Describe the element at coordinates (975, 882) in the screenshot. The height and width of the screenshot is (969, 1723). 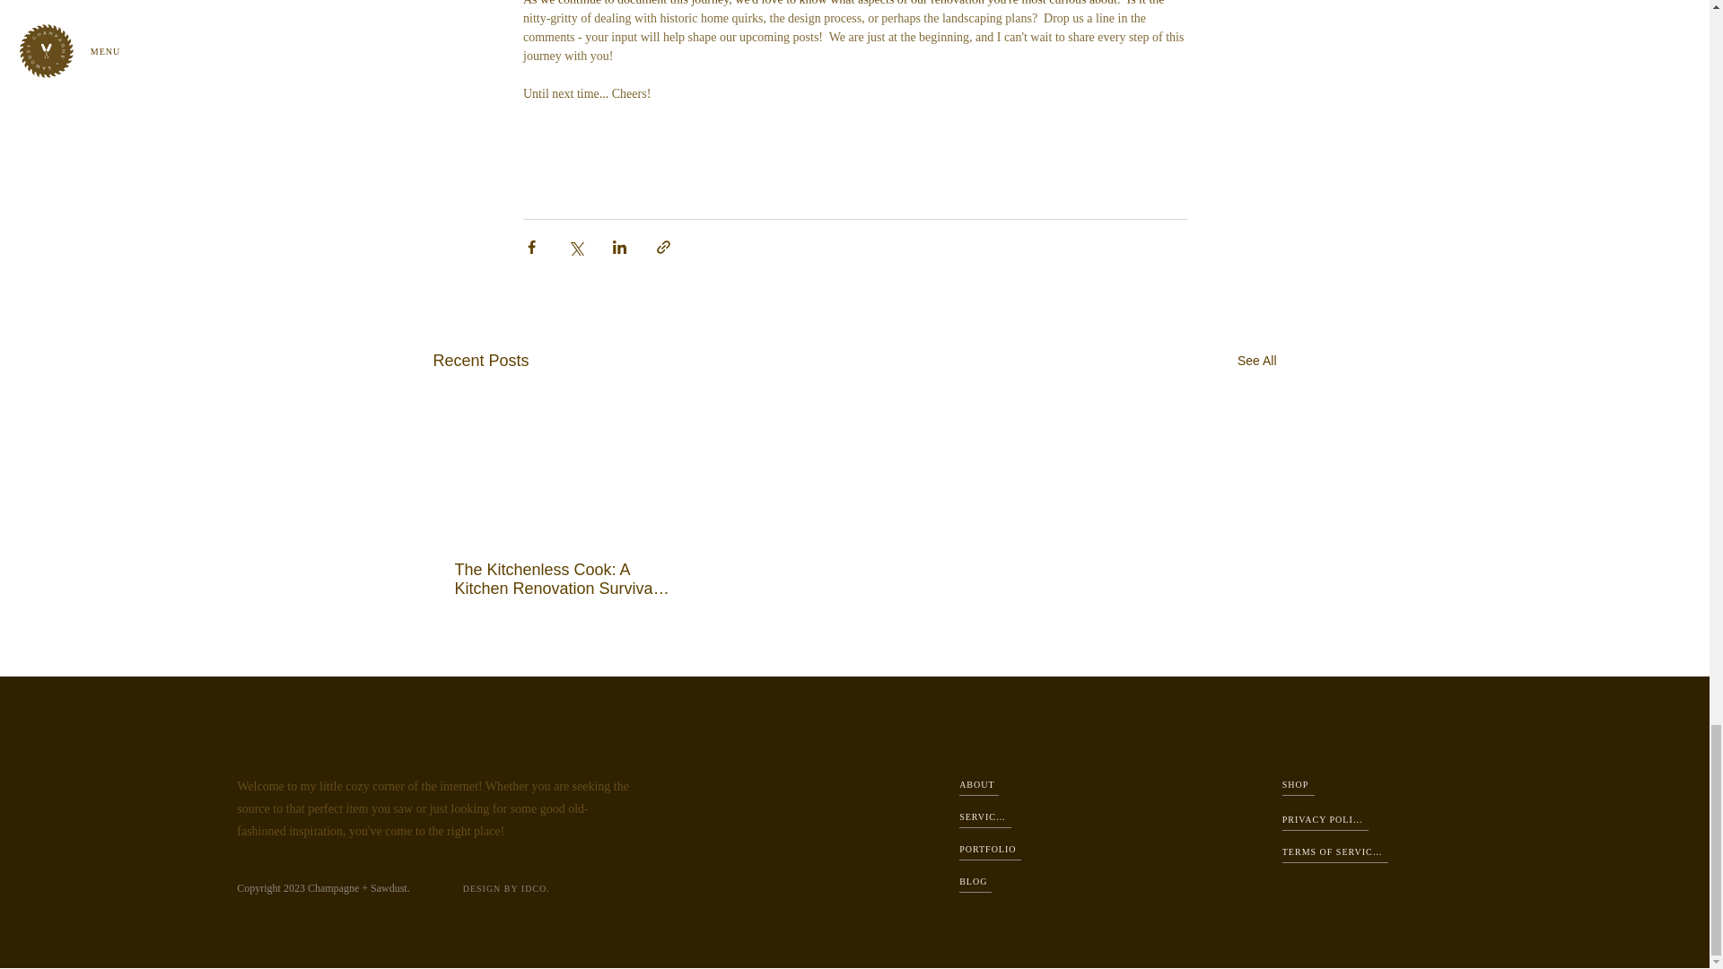
I see `BLOG` at that location.